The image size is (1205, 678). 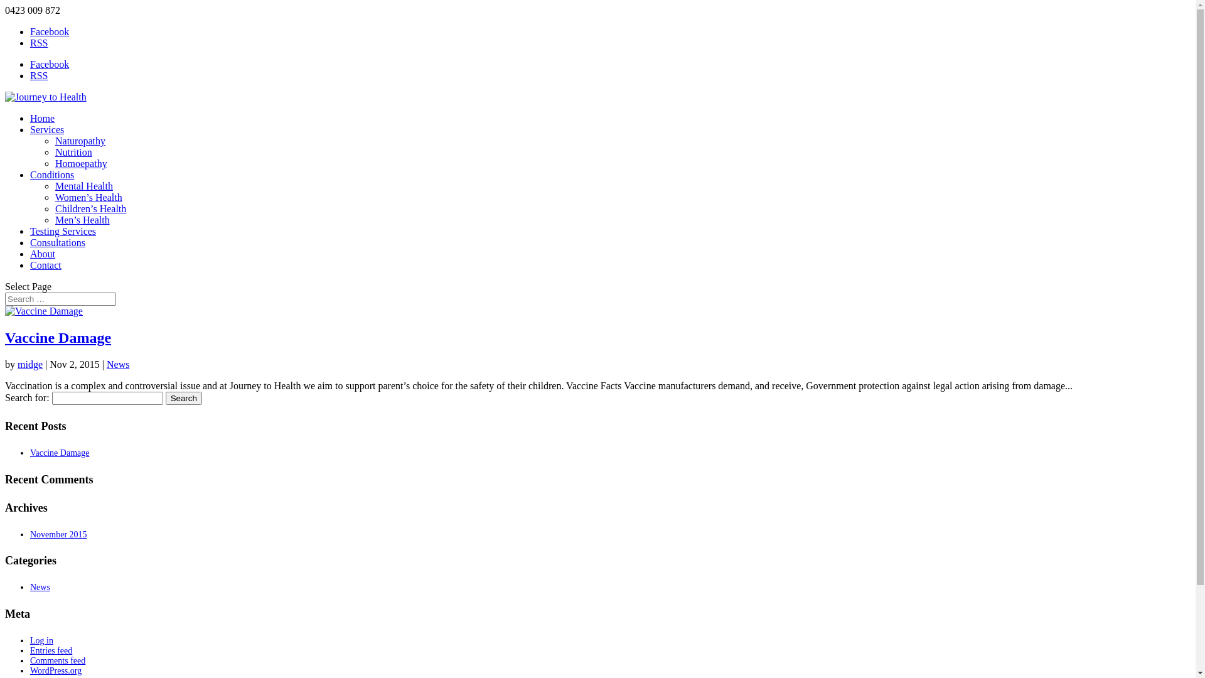 I want to click on November 2015, so click(x=59, y=535).